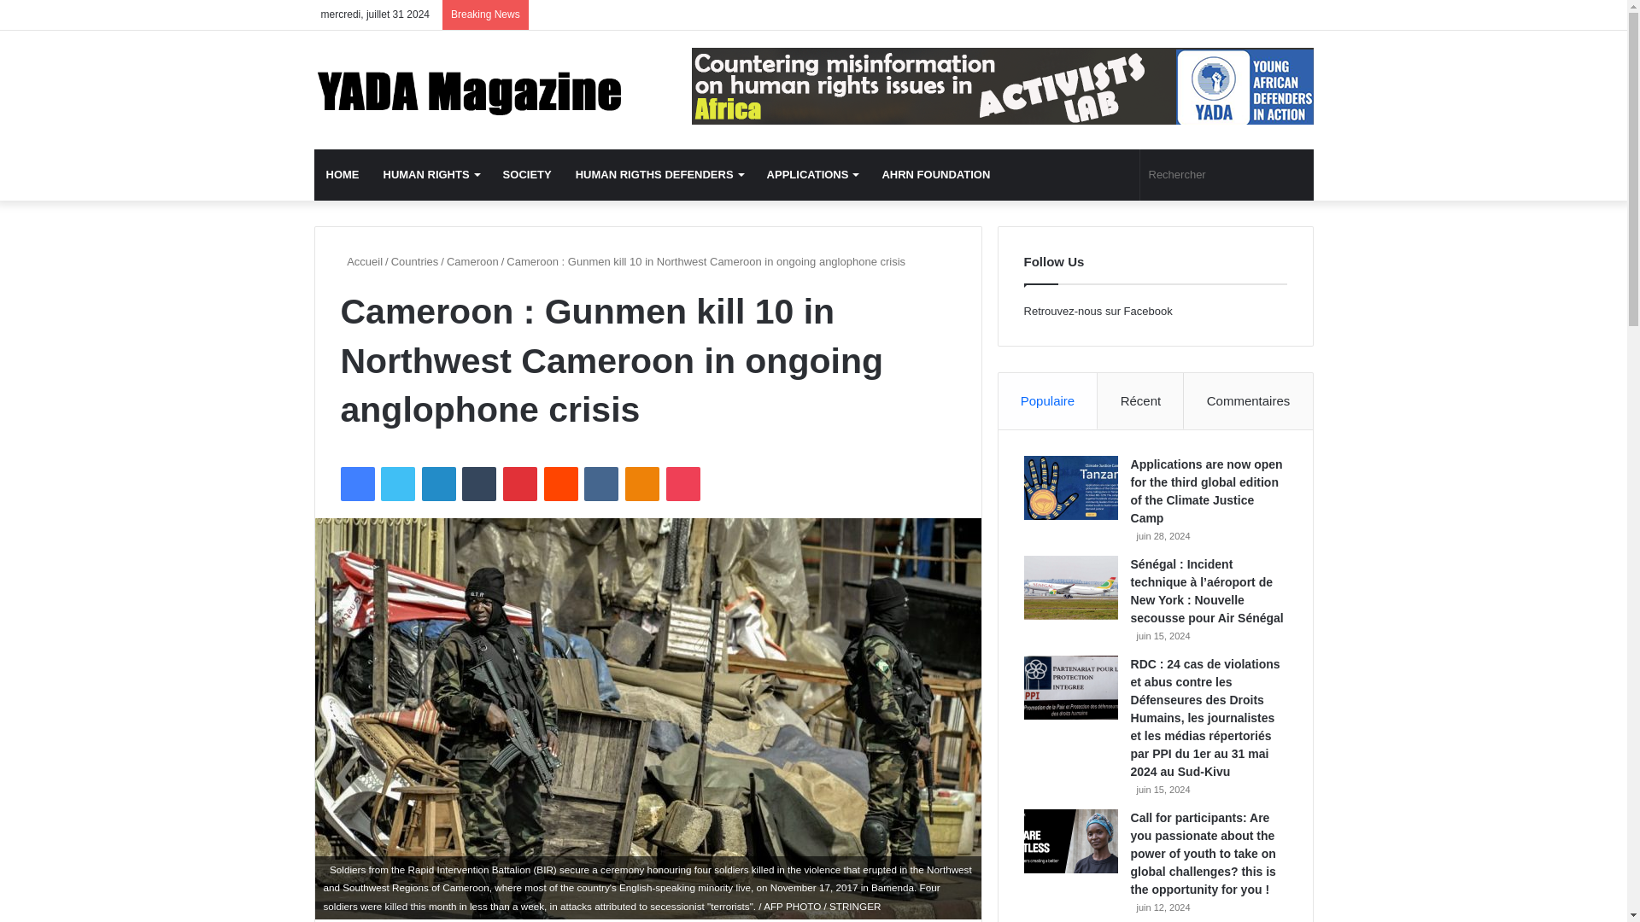 The image size is (1640, 922). What do you see at coordinates (438, 483) in the screenshot?
I see `Linkedin` at bounding box center [438, 483].